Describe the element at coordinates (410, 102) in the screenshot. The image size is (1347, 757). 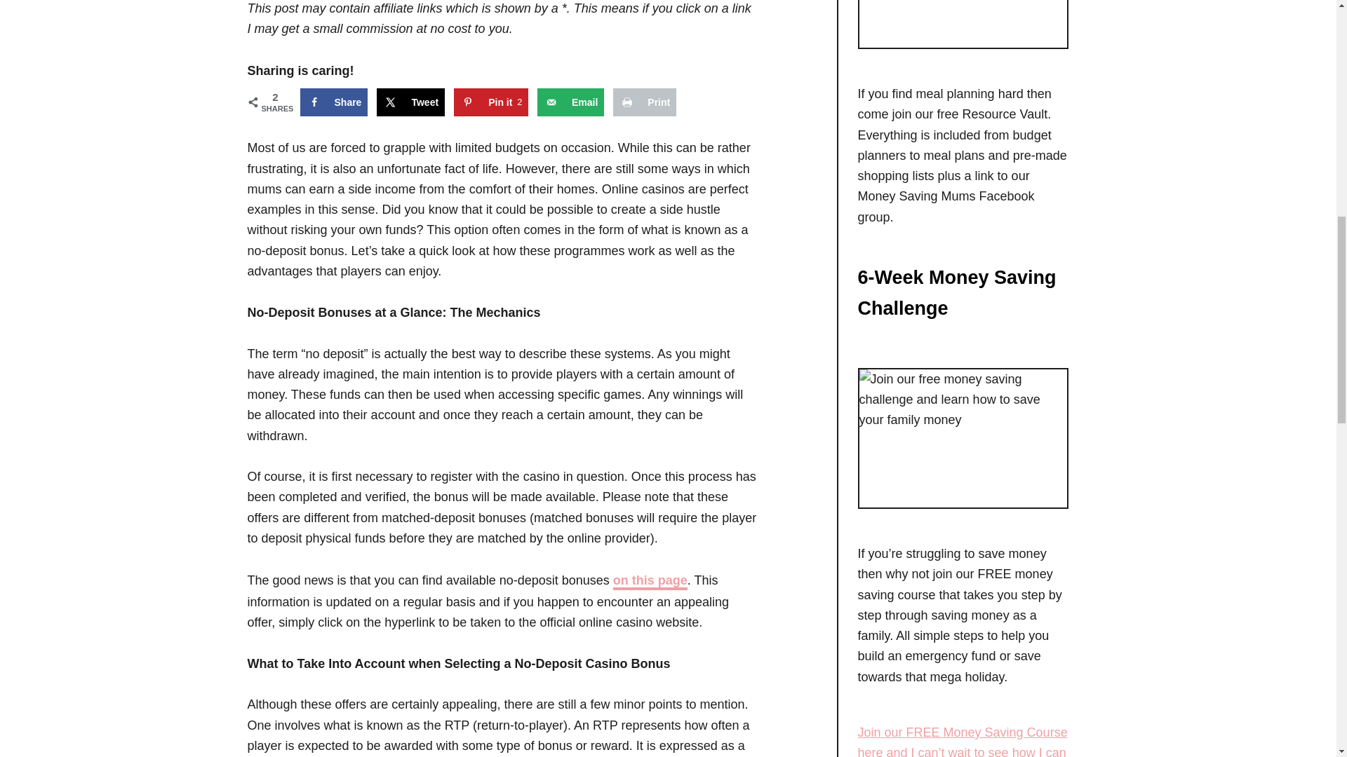
I see `Tweet` at that location.